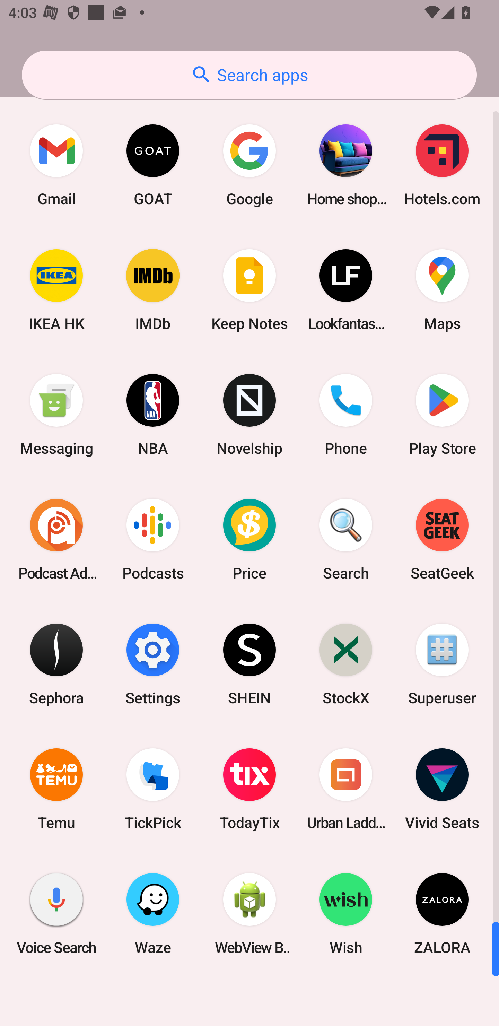 Image resolution: width=499 pixels, height=1026 pixels. What do you see at coordinates (153, 539) in the screenshot?
I see `Podcasts` at bounding box center [153, 539].